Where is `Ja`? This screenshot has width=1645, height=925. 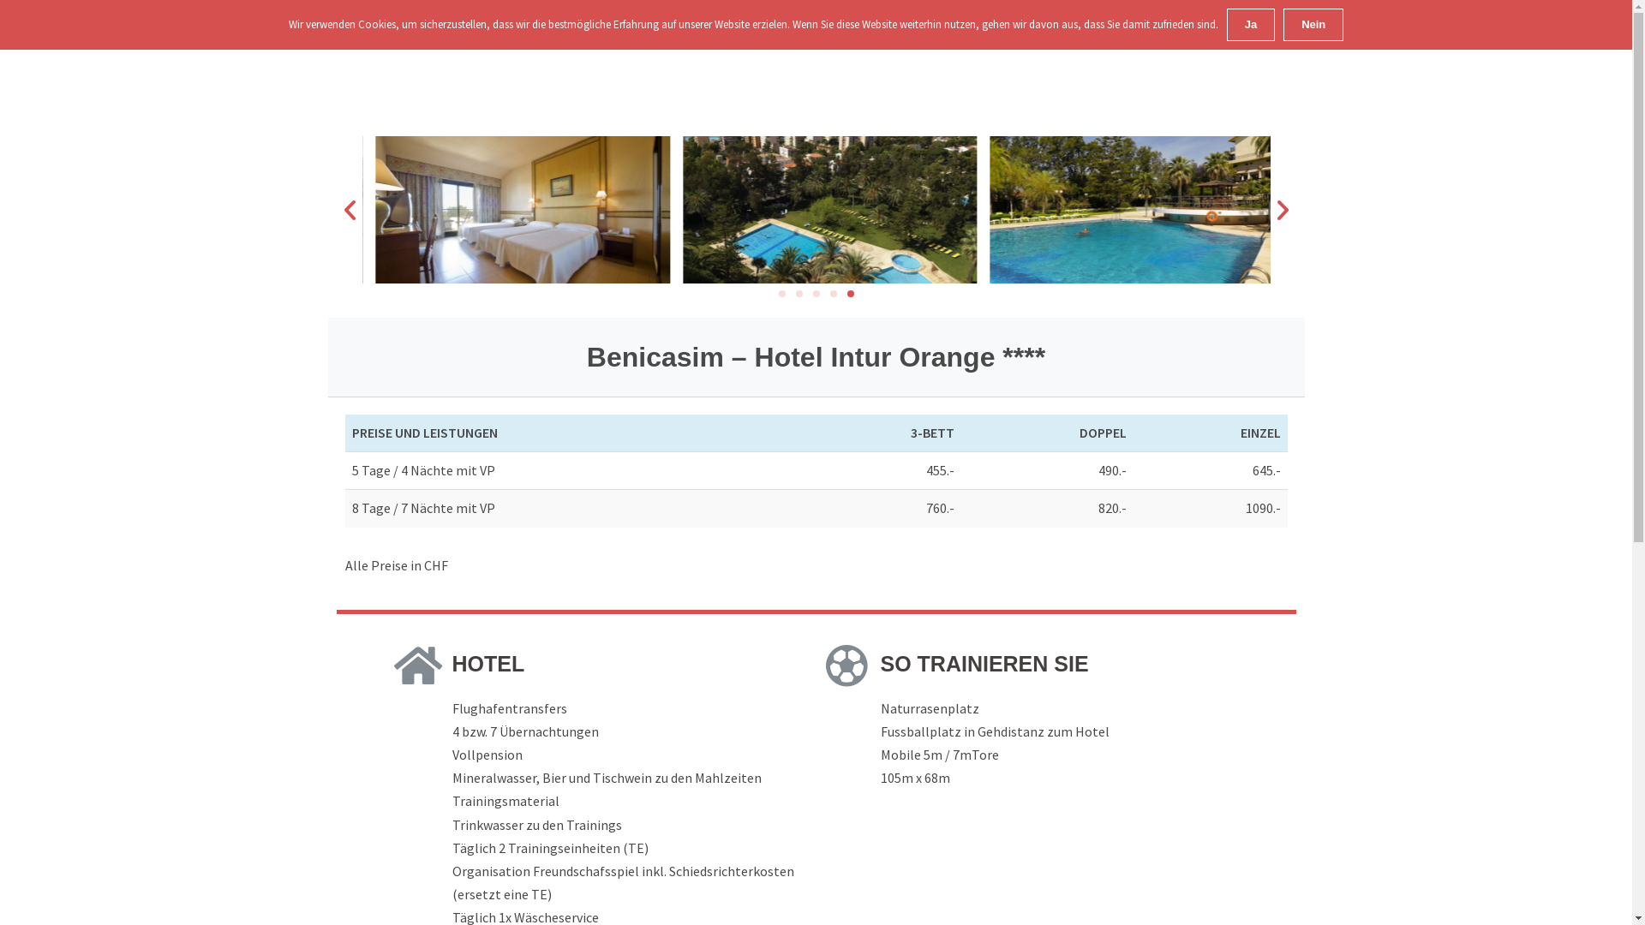
Ja is located at coordinates (1251, 25).